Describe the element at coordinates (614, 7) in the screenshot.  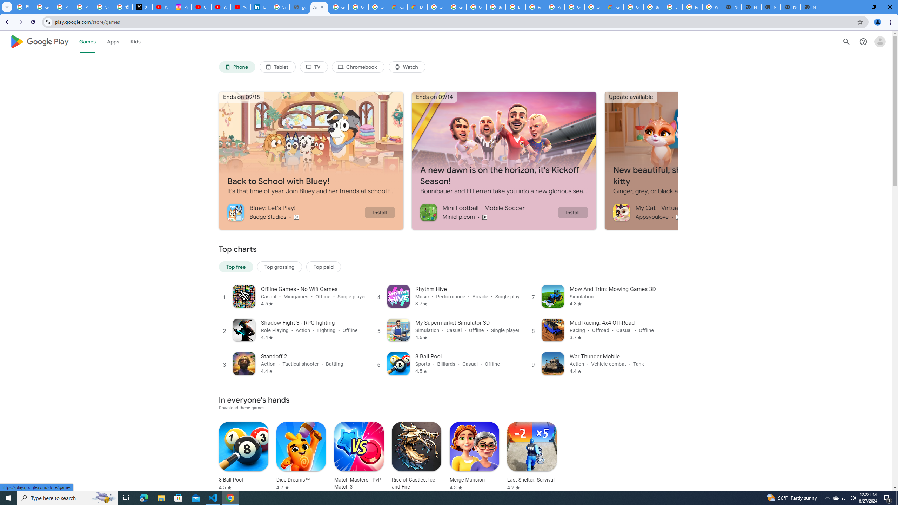
I see `Google Cloud Estimate Summary` at that location.